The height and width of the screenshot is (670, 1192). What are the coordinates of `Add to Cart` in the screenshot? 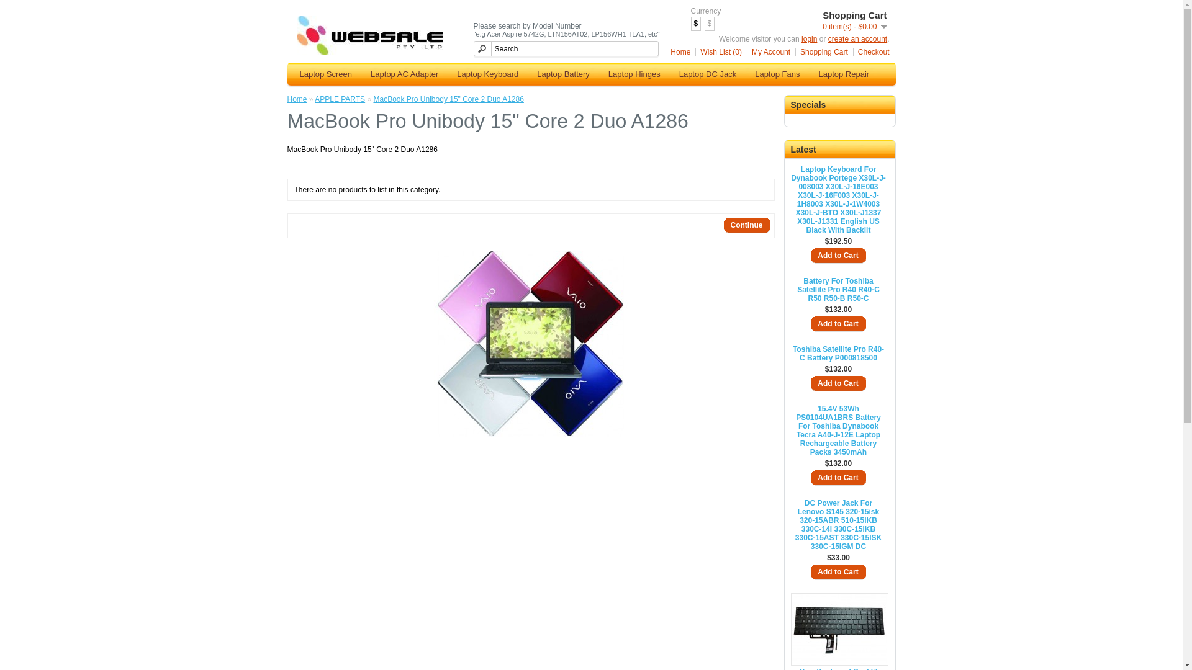 It's located at (838, 478).